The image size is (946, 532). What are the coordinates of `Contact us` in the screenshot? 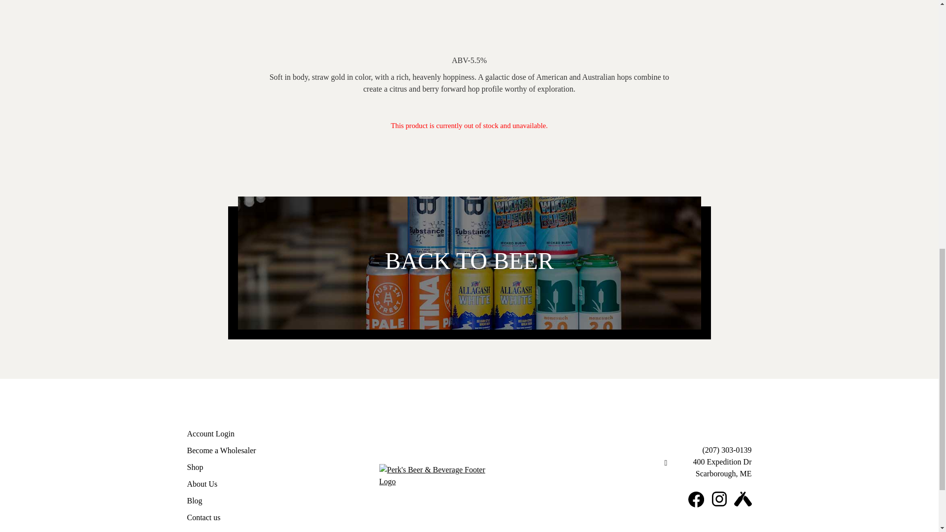 It's located at (204, 517).